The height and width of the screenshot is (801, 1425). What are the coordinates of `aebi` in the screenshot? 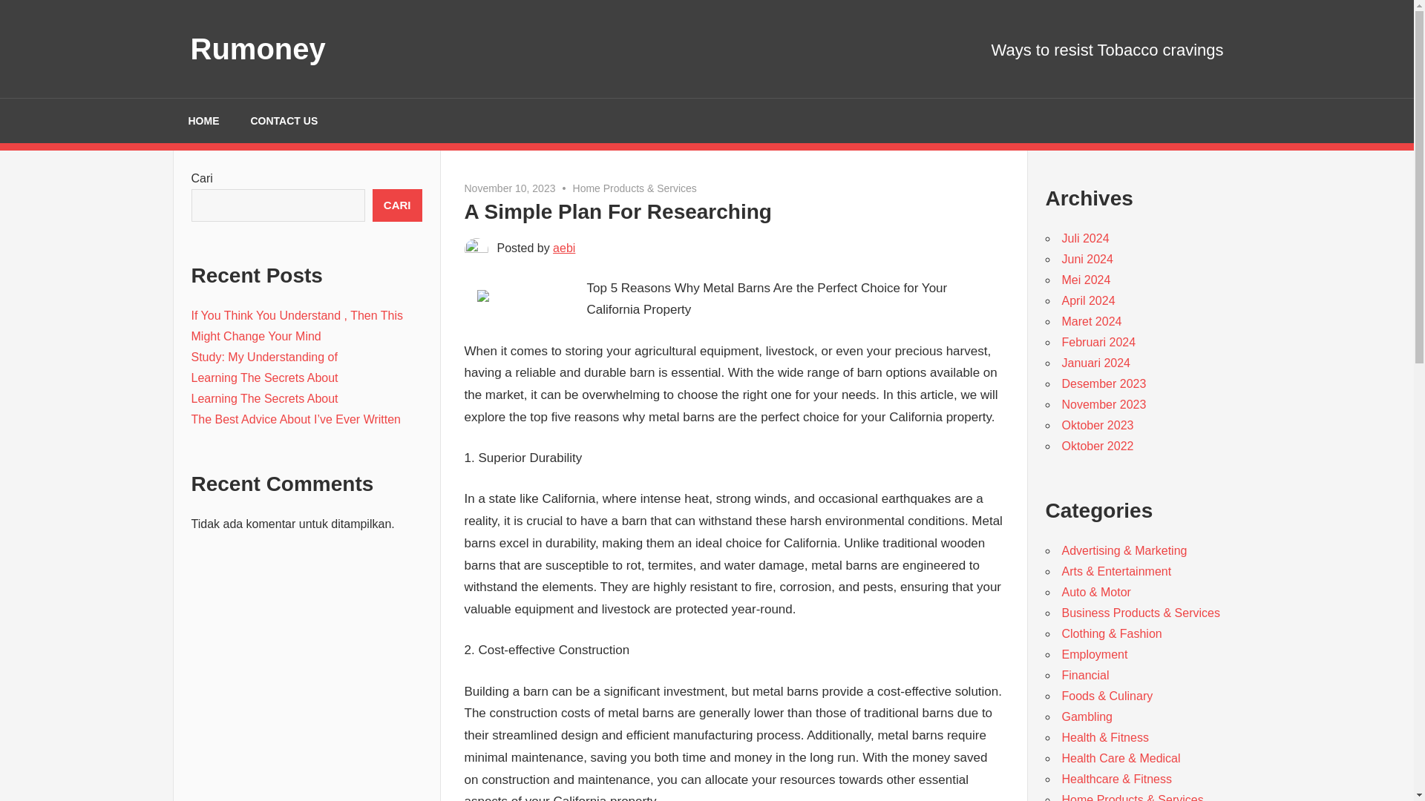 It's located at (564, 248).